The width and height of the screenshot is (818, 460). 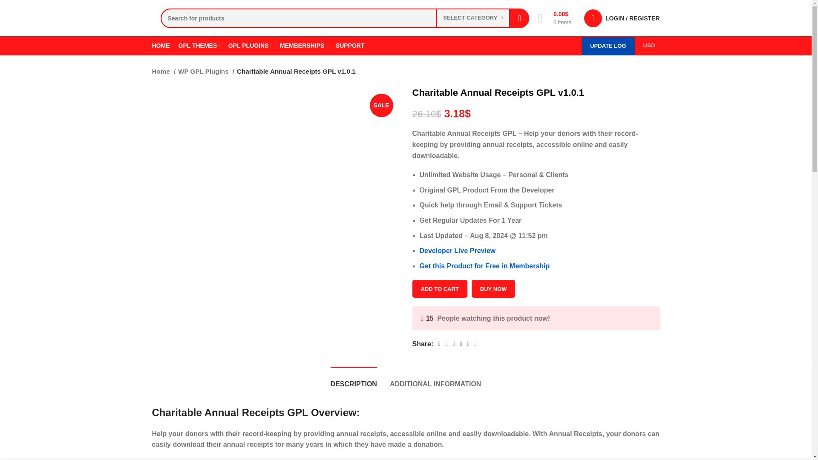 I want to click on My account, so click(x=622, y=17).